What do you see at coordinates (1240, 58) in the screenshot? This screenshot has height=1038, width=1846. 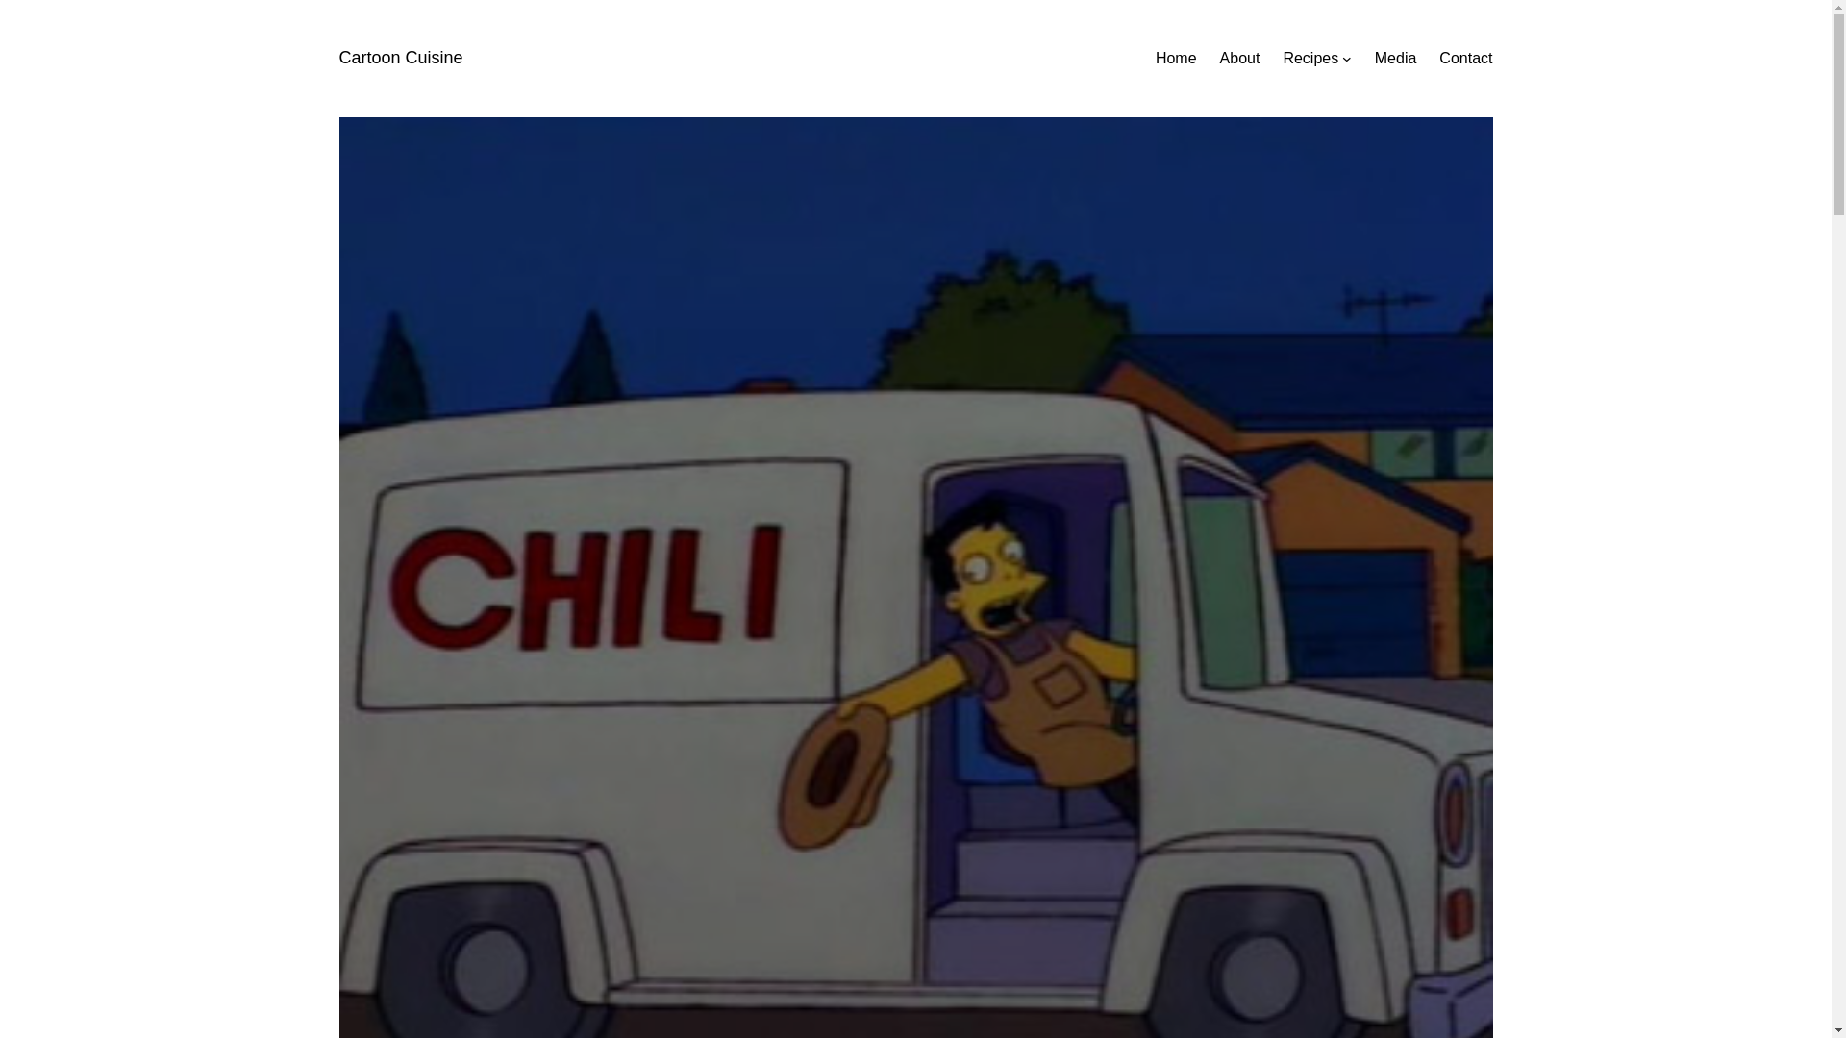 I see `About` at bounding box center [1240, 58].